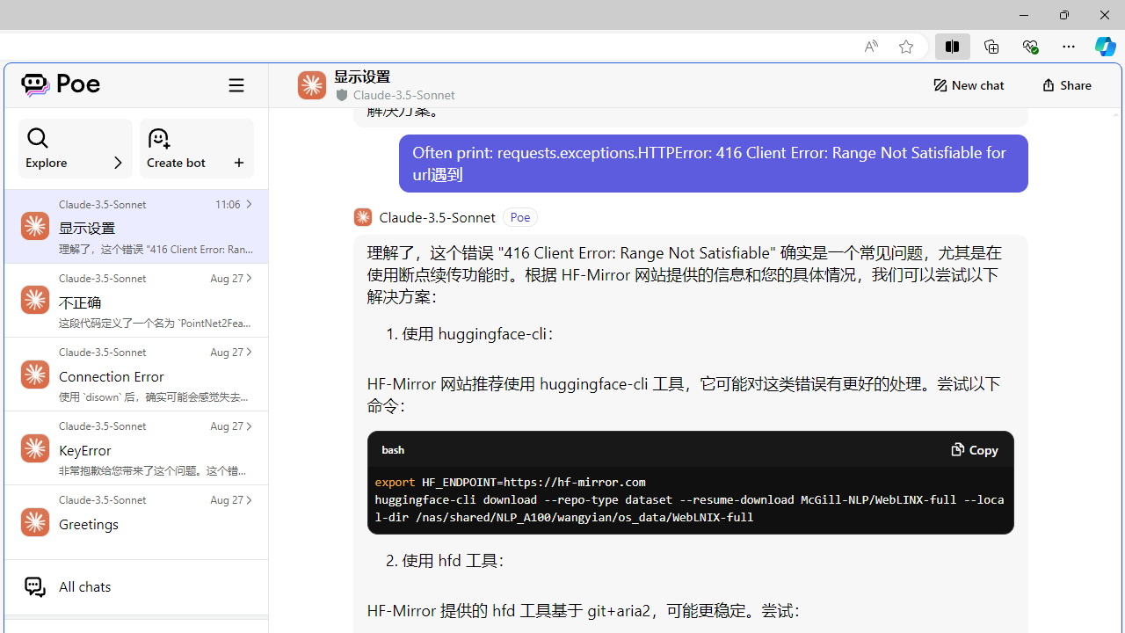 The height and width of the screenshot is (633, 1125). What do you see at coordinates (135, 586) in the screenshot?
I see `All chats` at bounding box center [135, 586].